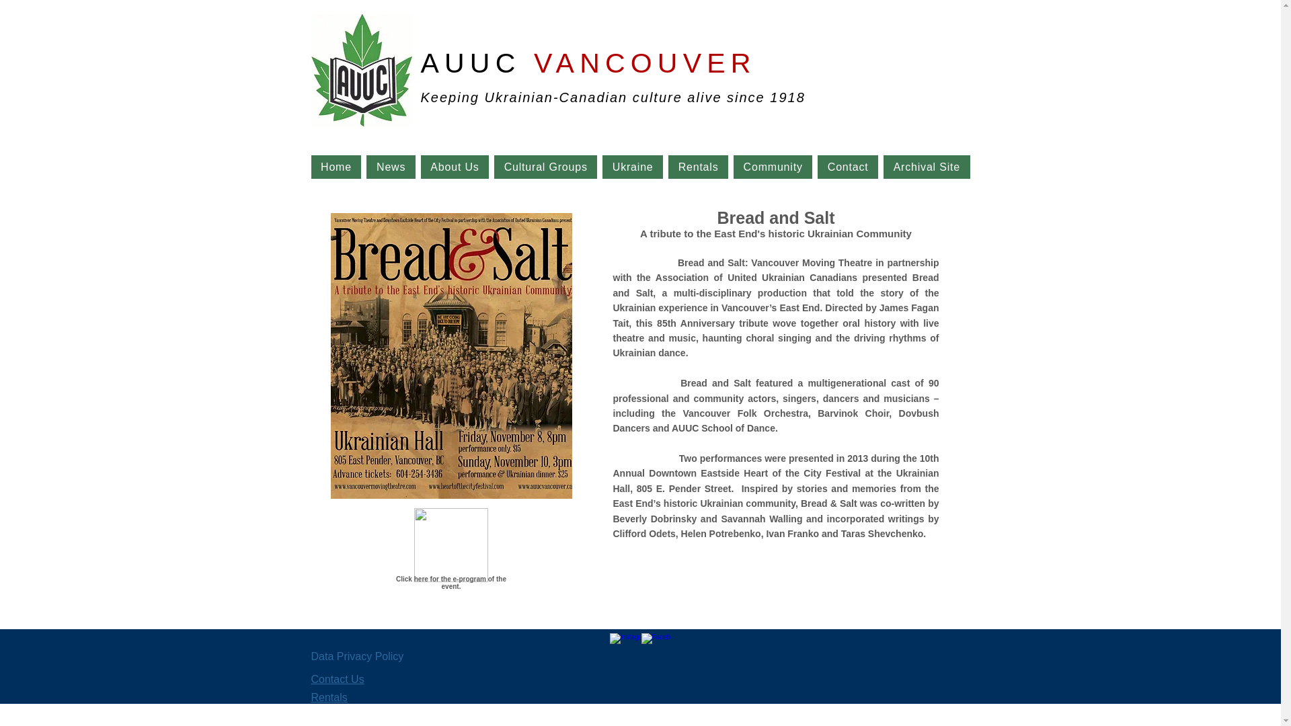 Image resolution: width=1291 pixels, height=726 pixels. What do you see at coordinates (455, 167) in the screenshot?
I see `About Us` at bounding box center [455, 167].